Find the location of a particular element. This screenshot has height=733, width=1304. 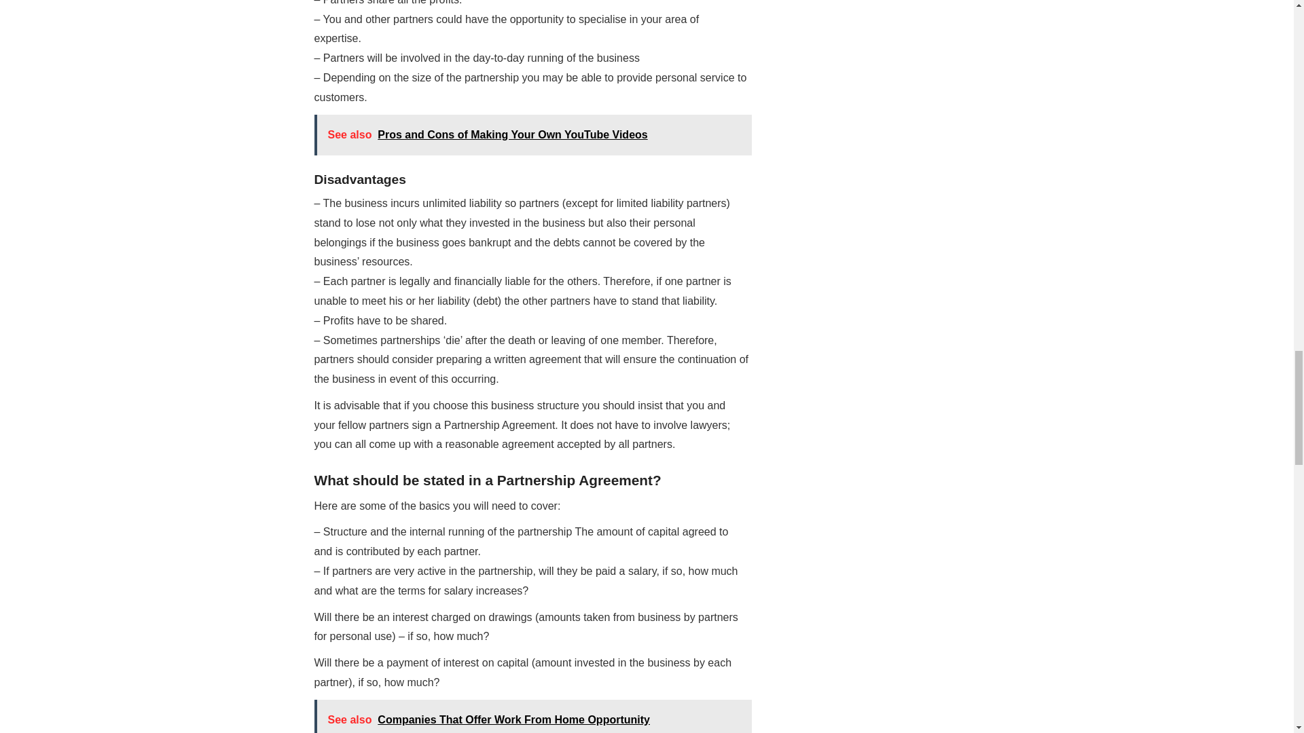

See also  Companies That Offer Work From Home Opportunity is located at coordinates (532, 717).